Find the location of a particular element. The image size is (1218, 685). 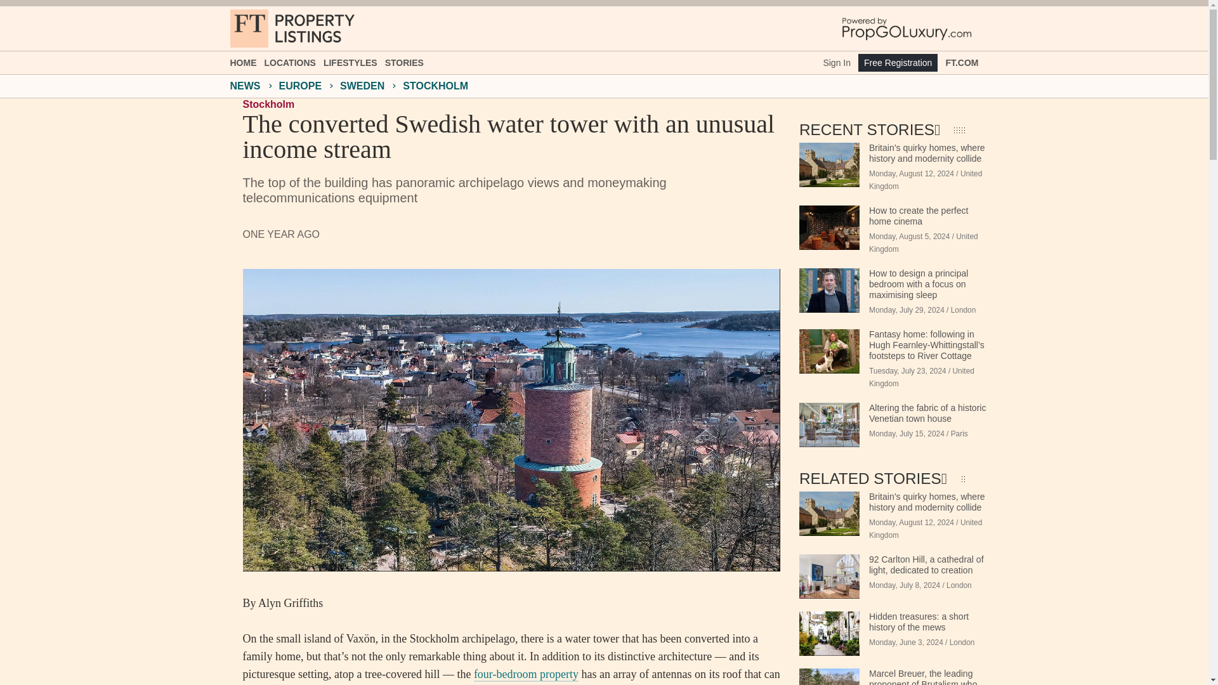

Powered By PropGoLuxury.com is located at coordinates (907, 27).